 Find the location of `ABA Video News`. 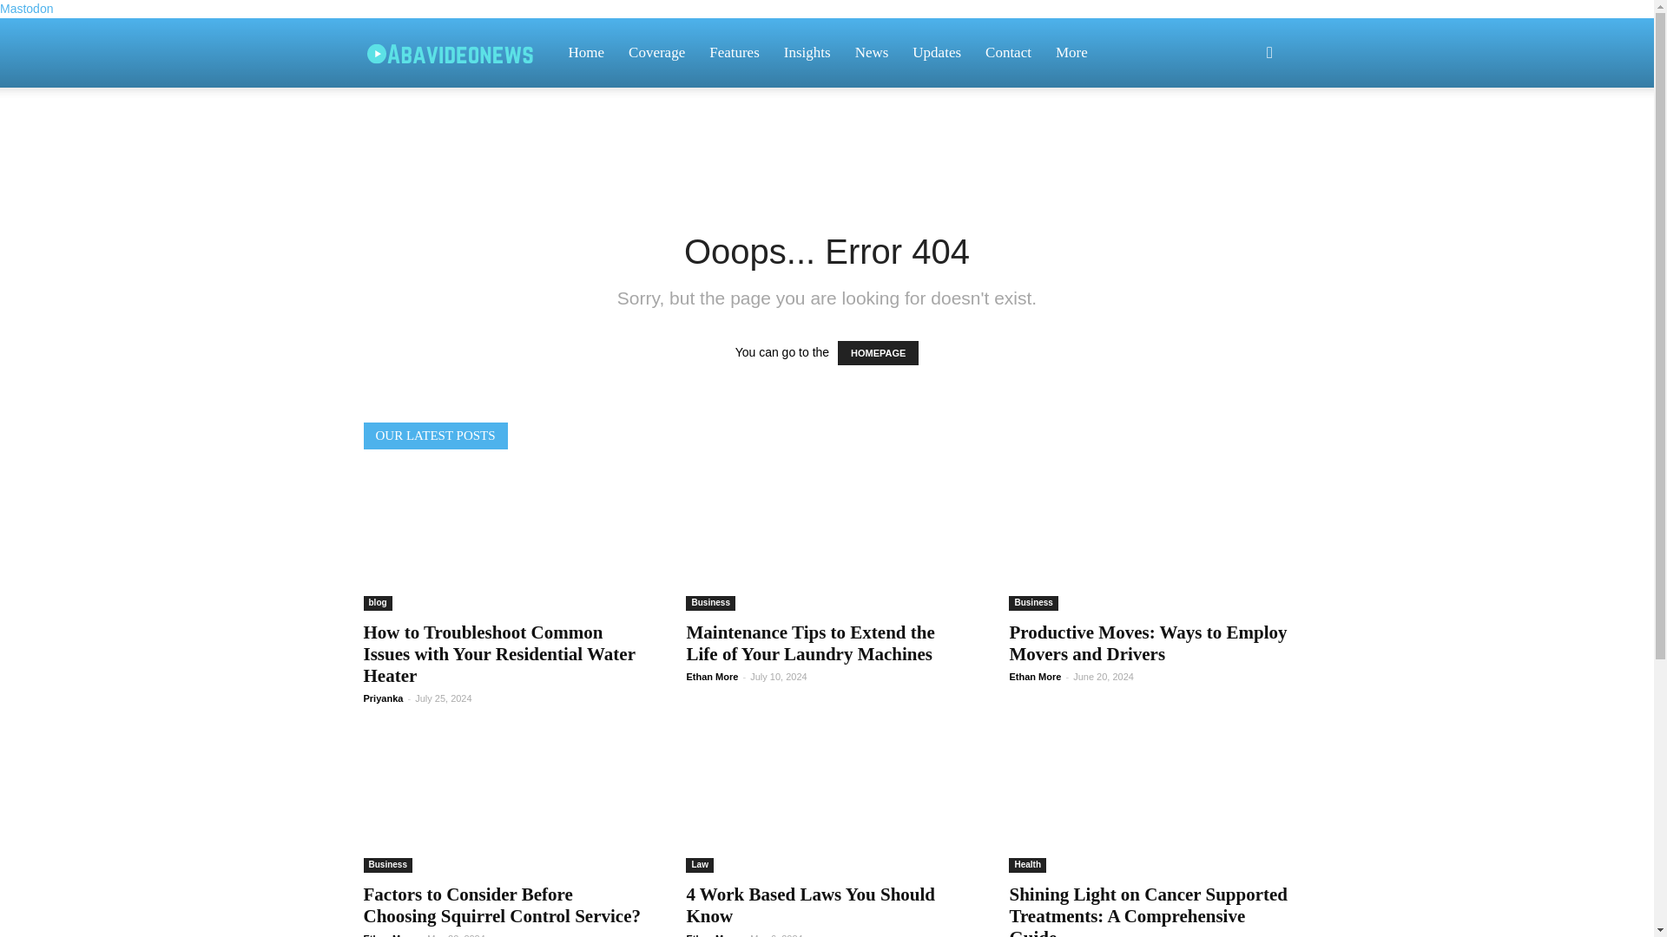

ABA Video News is located at coordinates (458, 52).